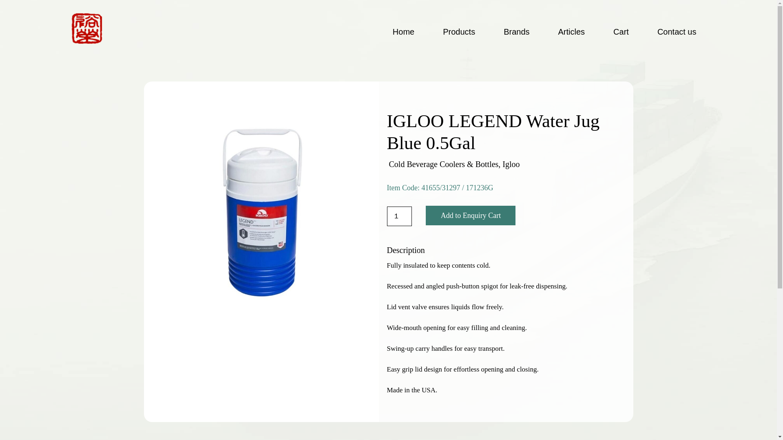  I want to click on Add to Enquiry Cart, so click(471, 215).